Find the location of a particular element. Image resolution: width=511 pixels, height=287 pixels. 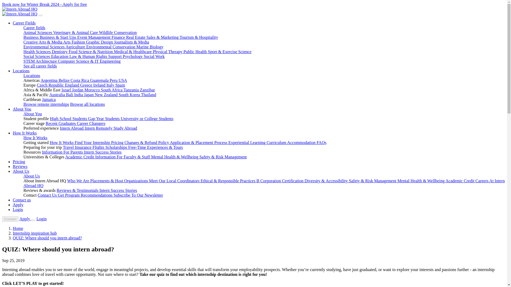

Architecture is located at coordinates (47, 61).